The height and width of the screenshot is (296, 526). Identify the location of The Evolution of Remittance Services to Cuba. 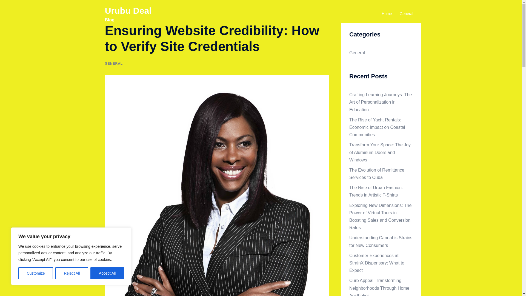
(377, 174).